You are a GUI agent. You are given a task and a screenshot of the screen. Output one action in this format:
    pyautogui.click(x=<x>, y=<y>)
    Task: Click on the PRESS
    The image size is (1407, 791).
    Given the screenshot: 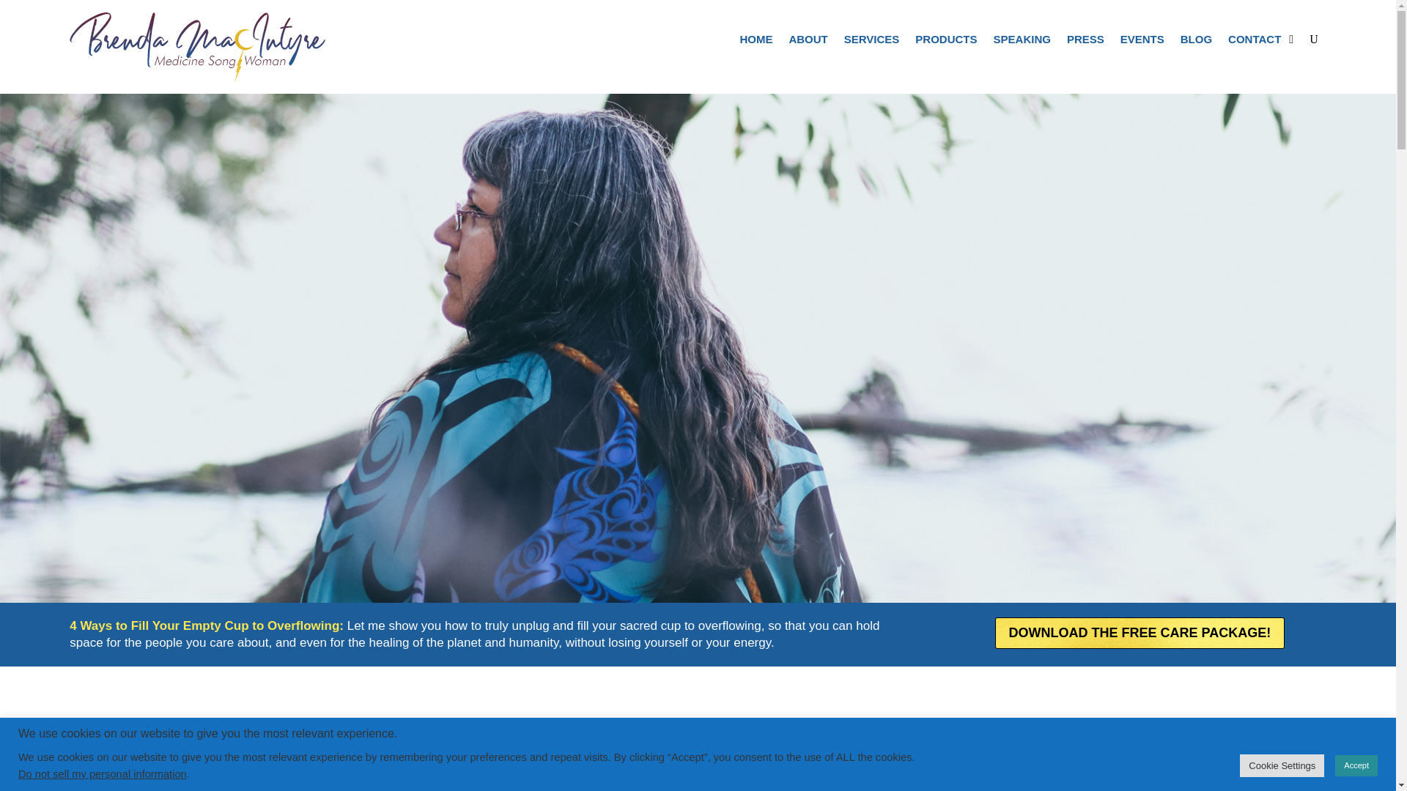 What is the action you would take?
    pyautogui.click(x=1085, y=42)
    